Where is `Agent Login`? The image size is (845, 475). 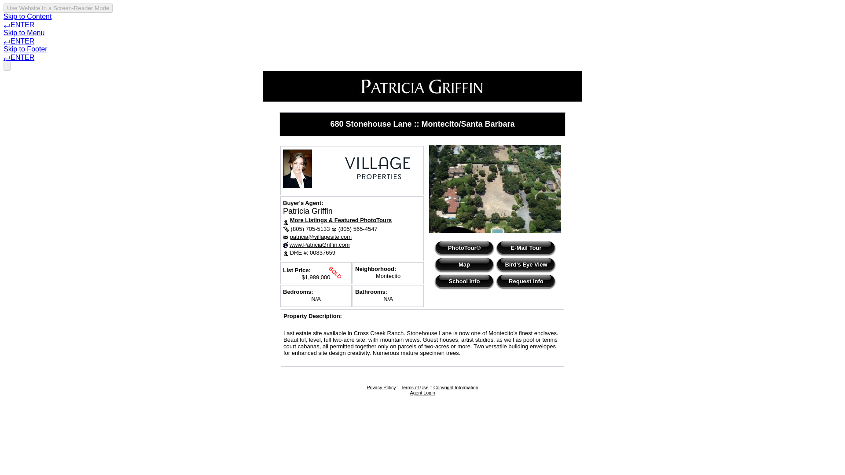 Agent Login is located at coordinates (422, 392).